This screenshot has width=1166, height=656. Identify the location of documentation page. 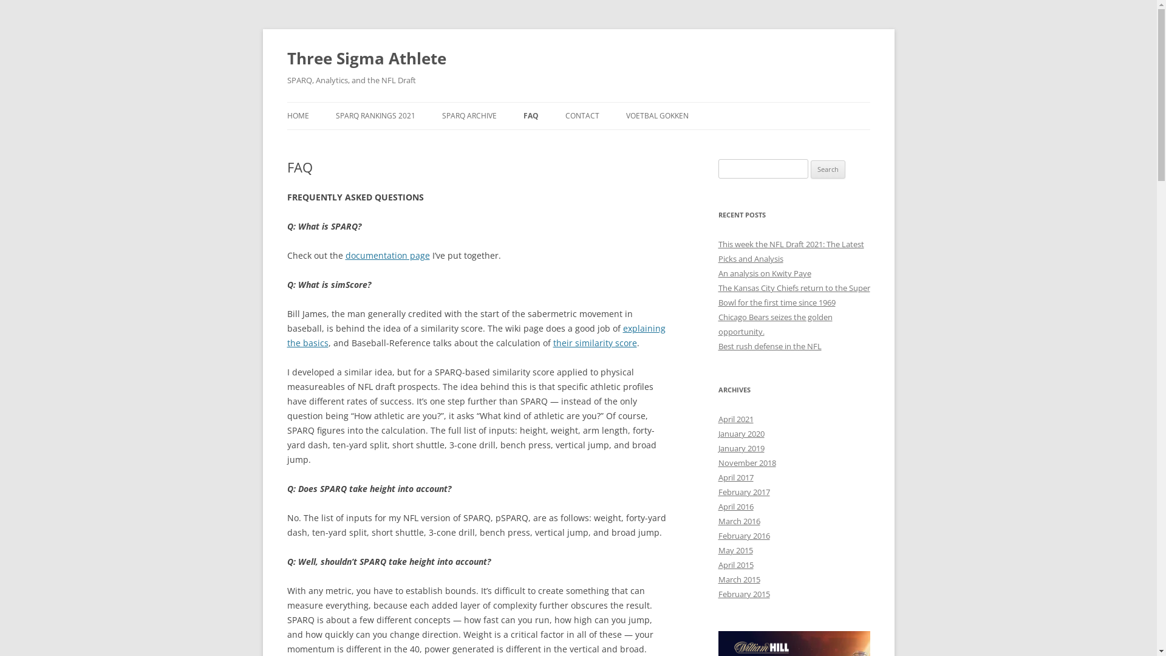
(387, 255).